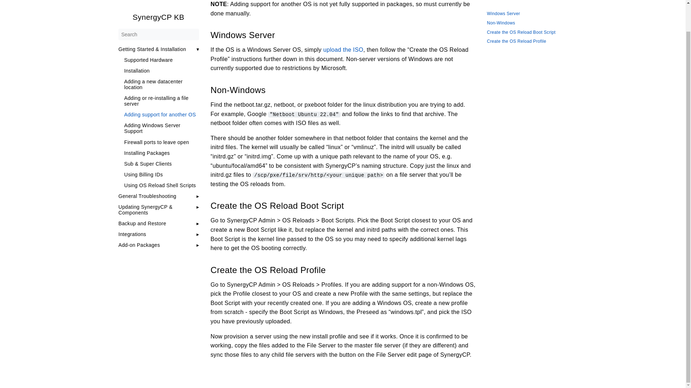 The height and width of the screenshot is (388, 691). I want to click on Adding support for another OS, so click(161, 86).